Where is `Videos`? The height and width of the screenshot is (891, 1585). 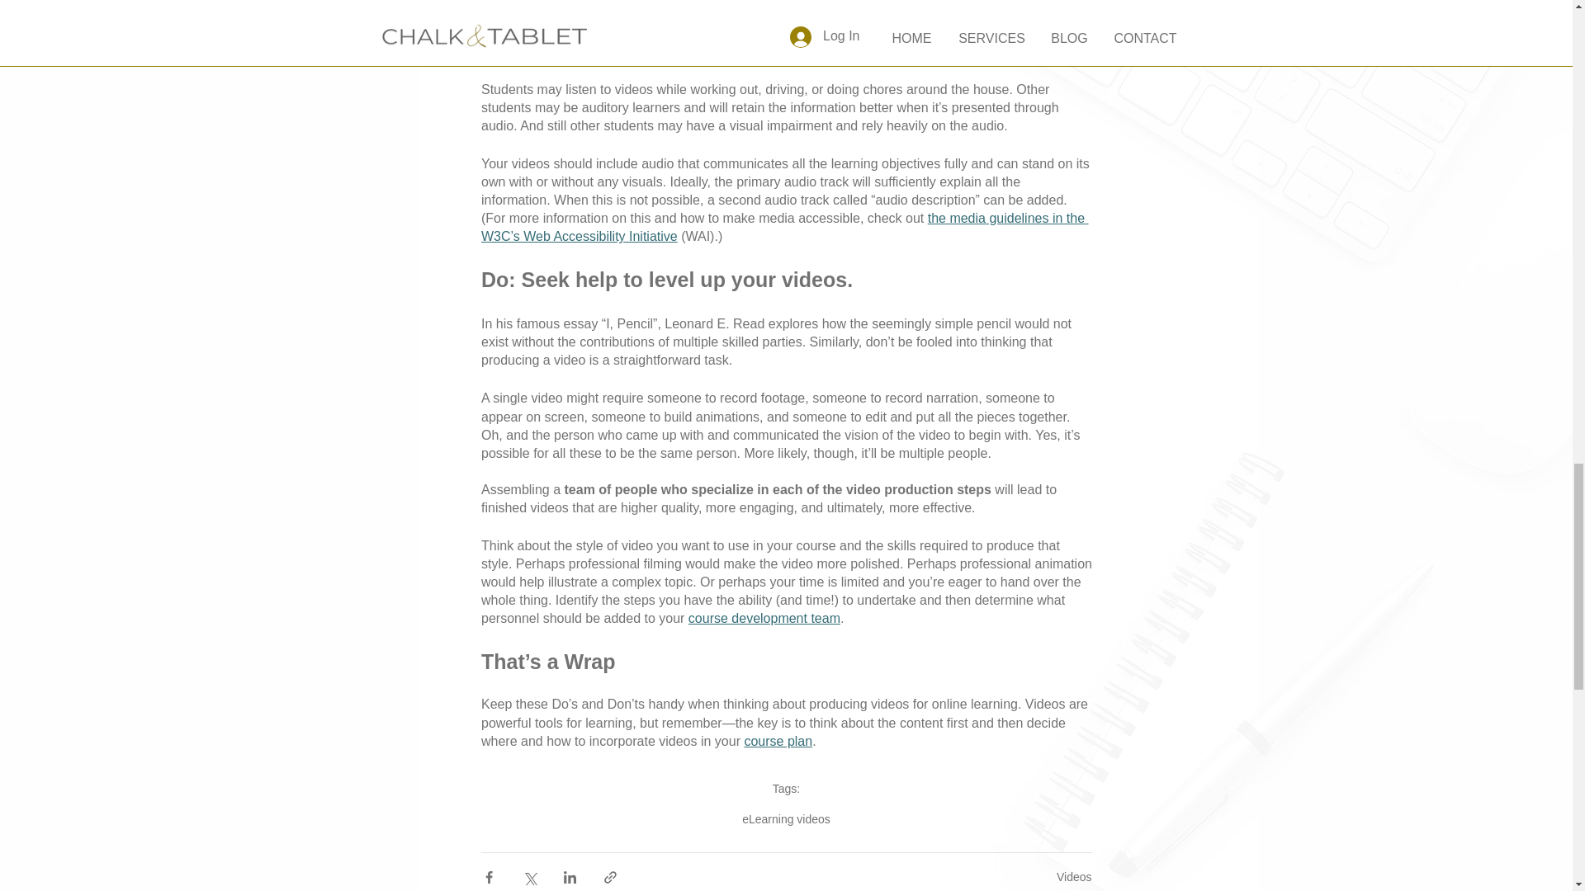 Videos is located at coordinates (1074, 877).